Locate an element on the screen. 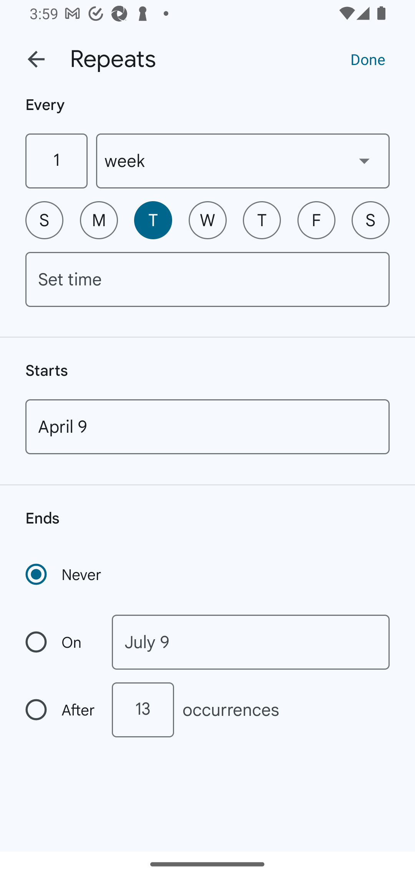 Image resolution: width=415 pixels, height=877 pixels. Back is located at coordinates (36, 59).